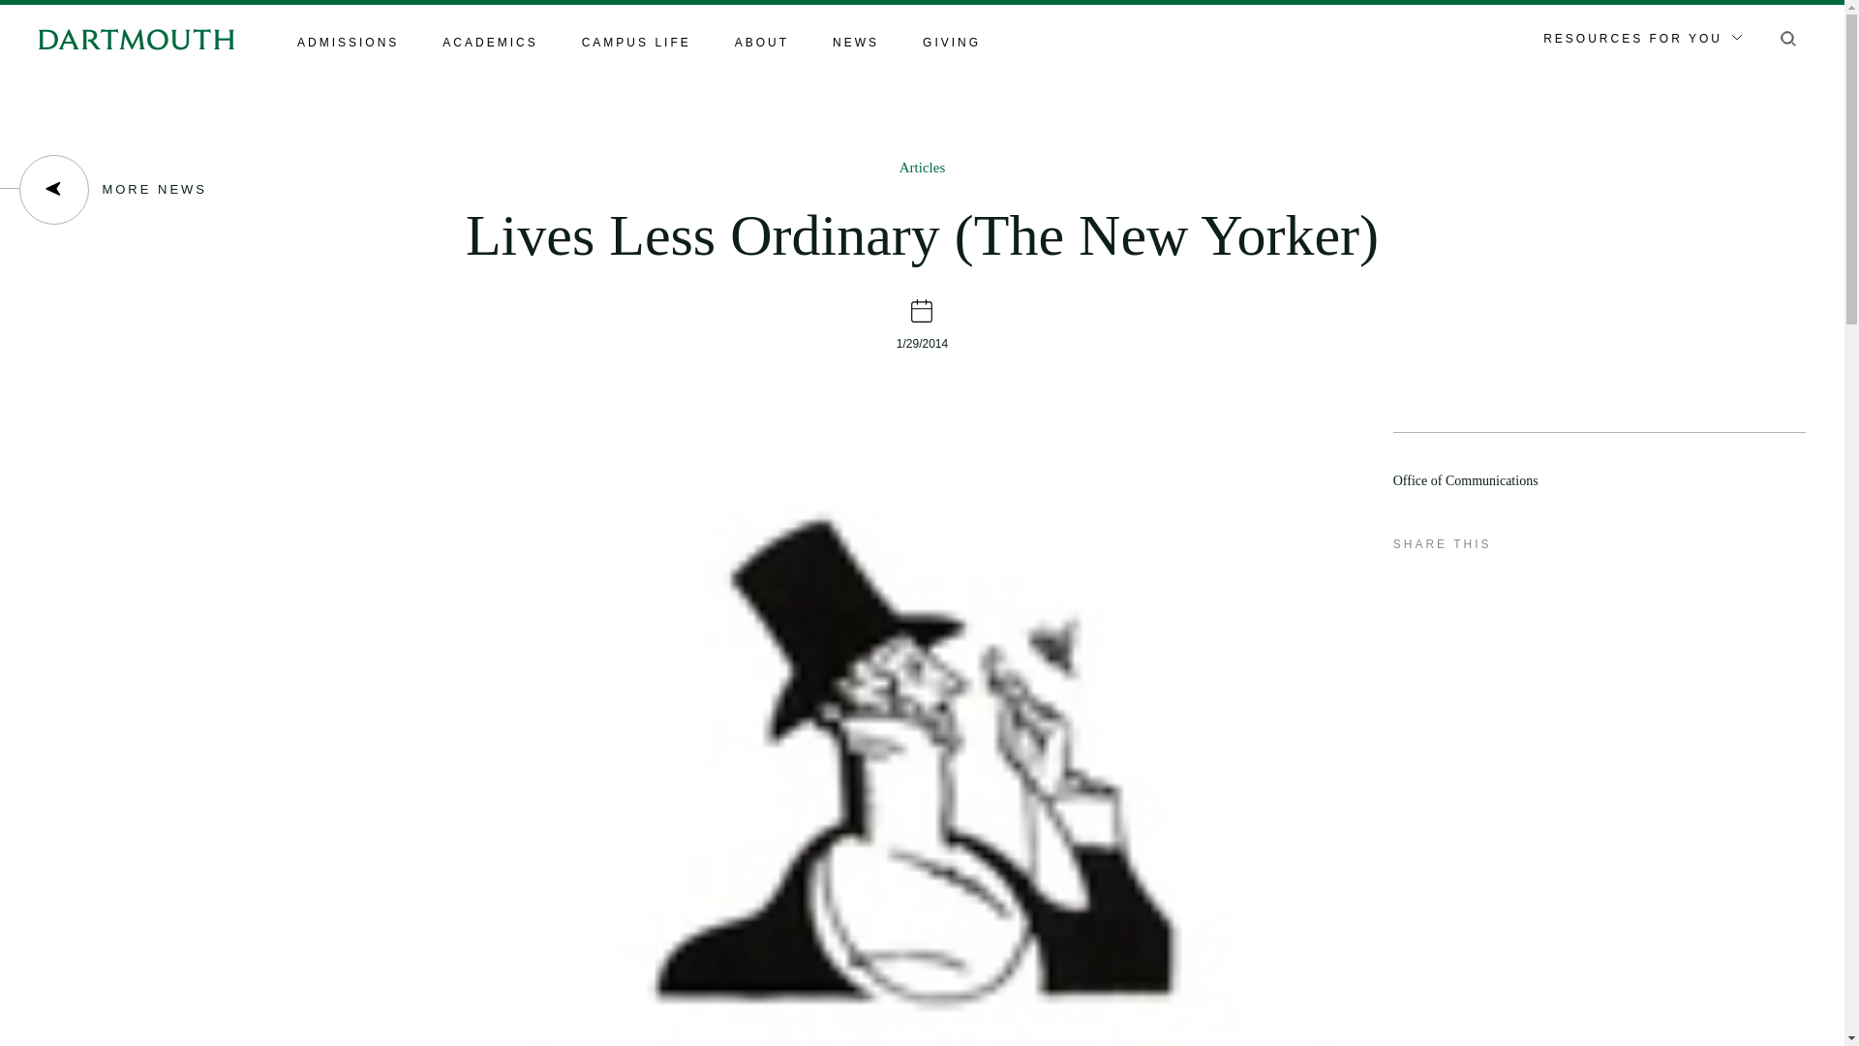 This screenshot has height=1046, width=1859. What do you see at coordinates (636, 44) in the screenshot?
I see `CAMPUS LIFE` at bounding box center [636, 44].